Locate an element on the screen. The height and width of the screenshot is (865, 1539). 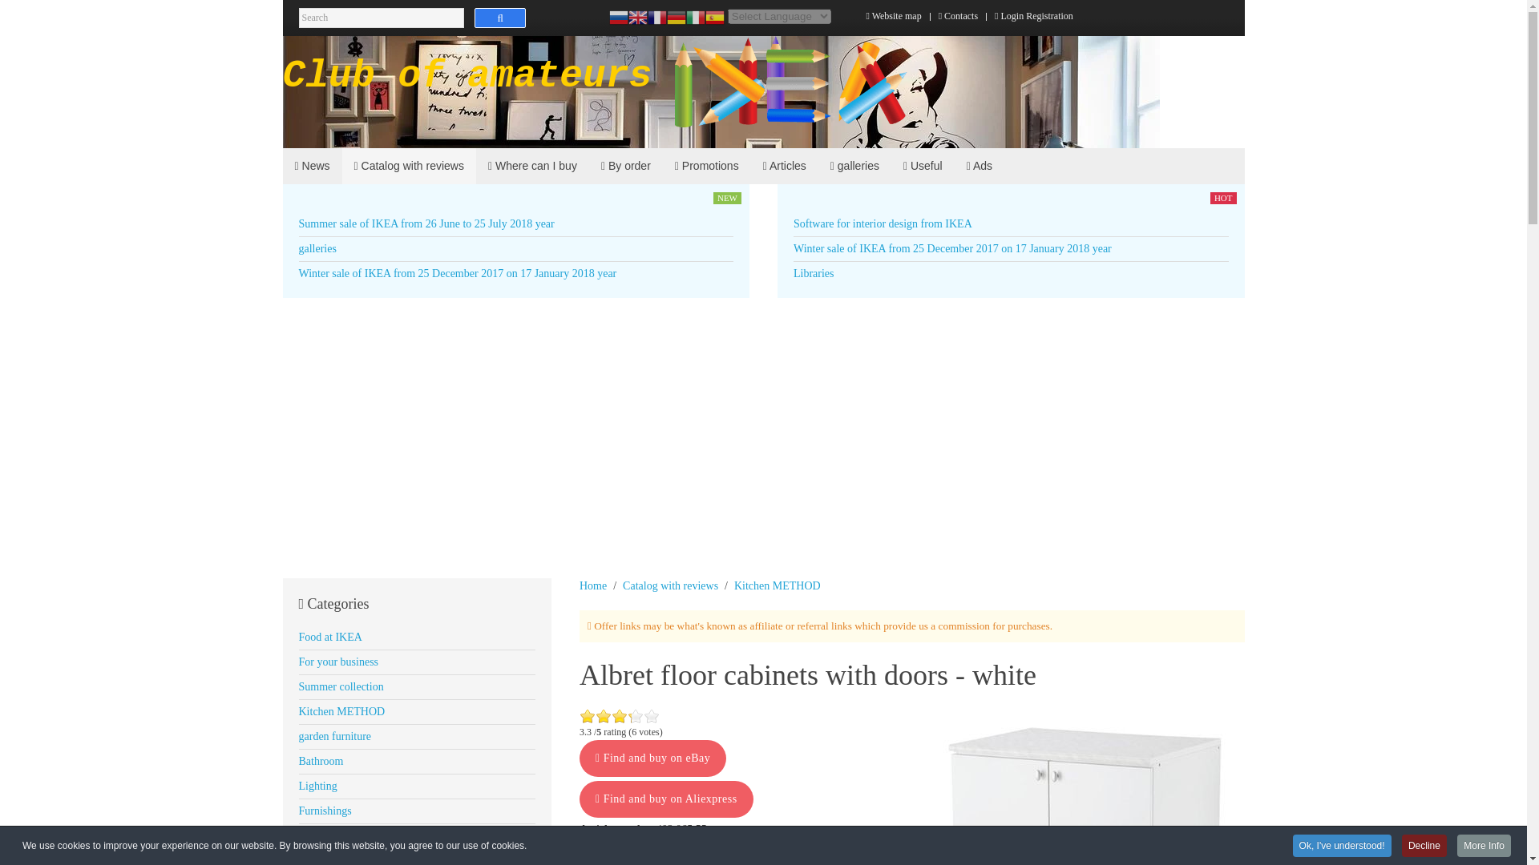
News is located at coordinates (311, 166).